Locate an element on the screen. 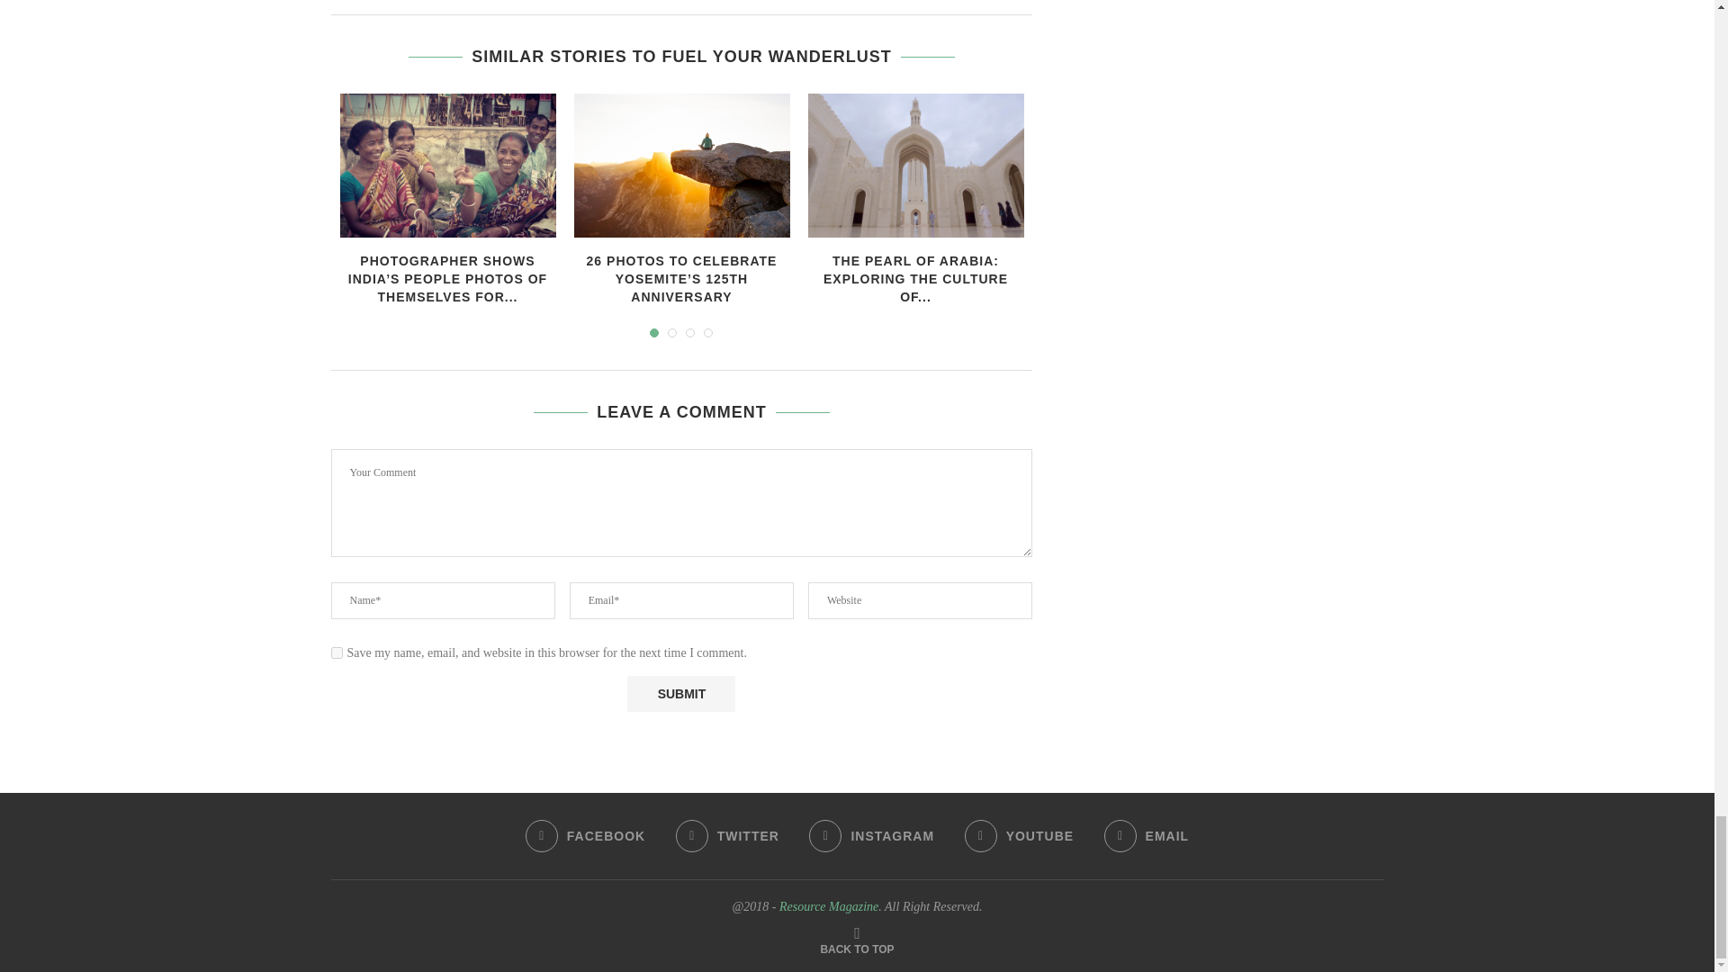 The image size is (1728, 972). yes is located at coordinates (337, 653).